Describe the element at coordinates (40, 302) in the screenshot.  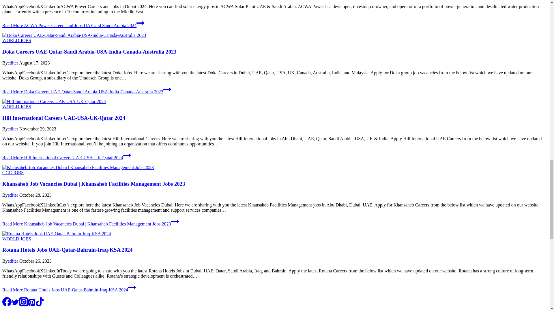
I see `TikTok` at that location.